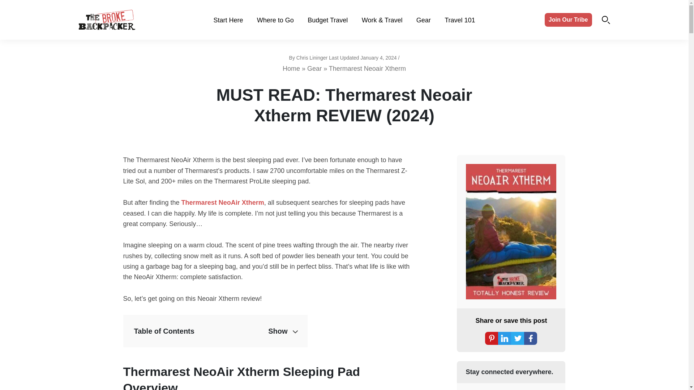 This screenshot has height=390, width=694. I want to click on Where to Go, so click(275, 20).